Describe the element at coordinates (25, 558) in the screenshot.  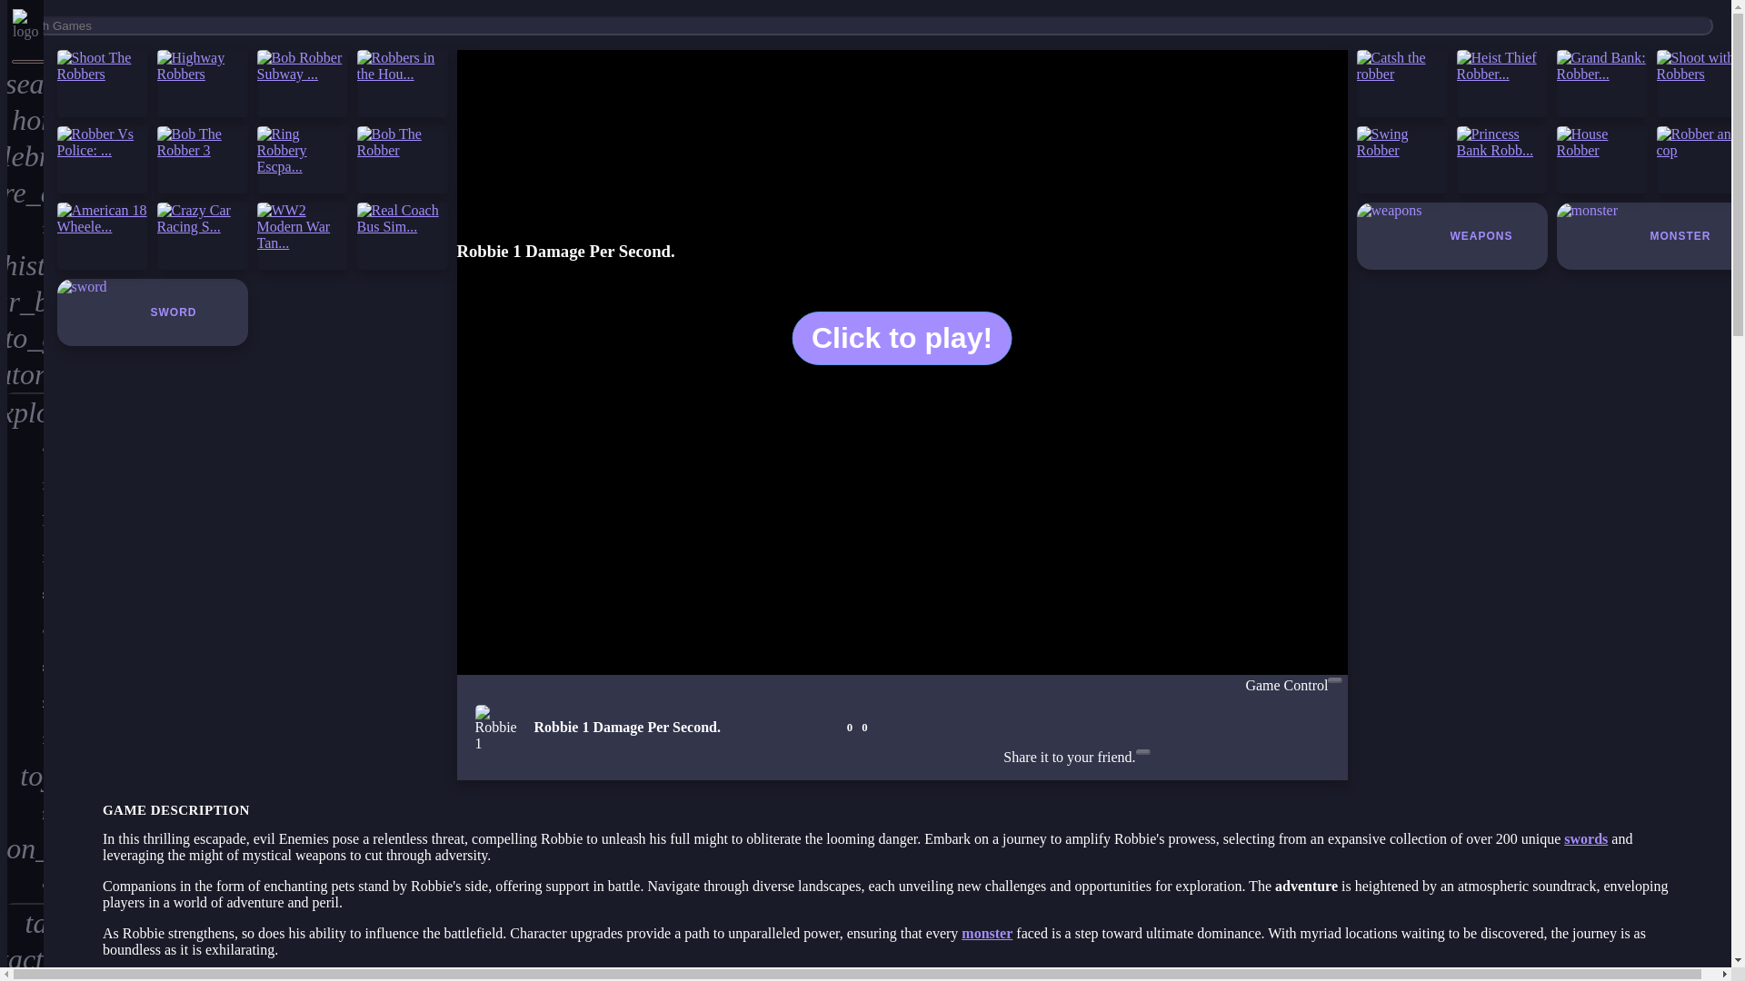
I see `minecraft` at that location.